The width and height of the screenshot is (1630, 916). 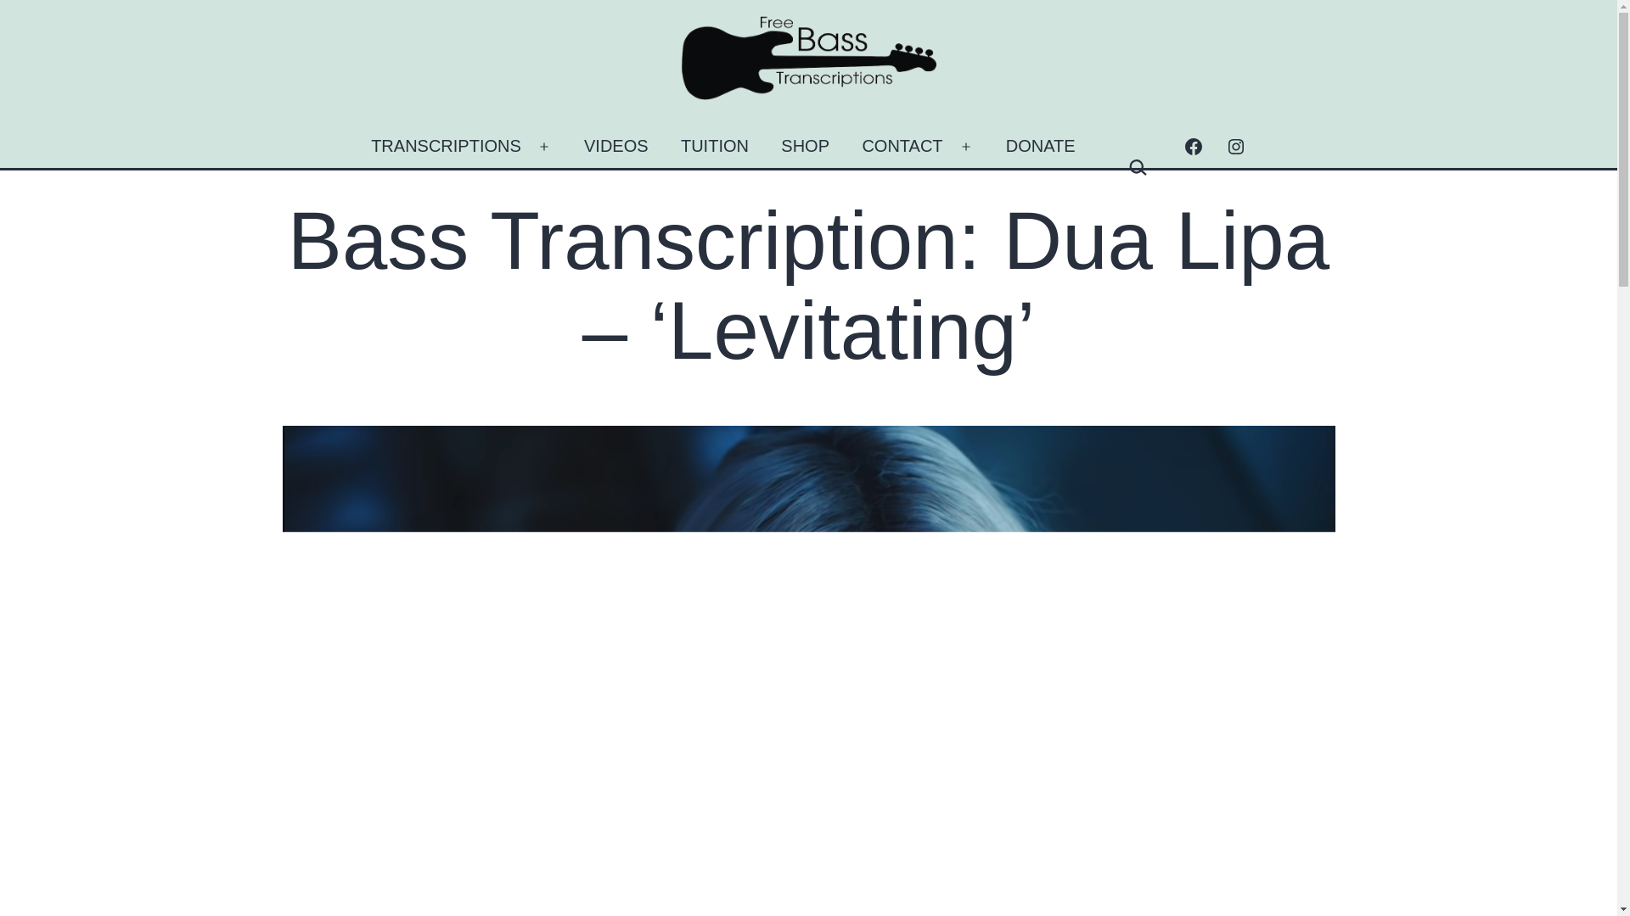 I want to click on TRANSCRIPTIONS, so click(x=447, y=146).